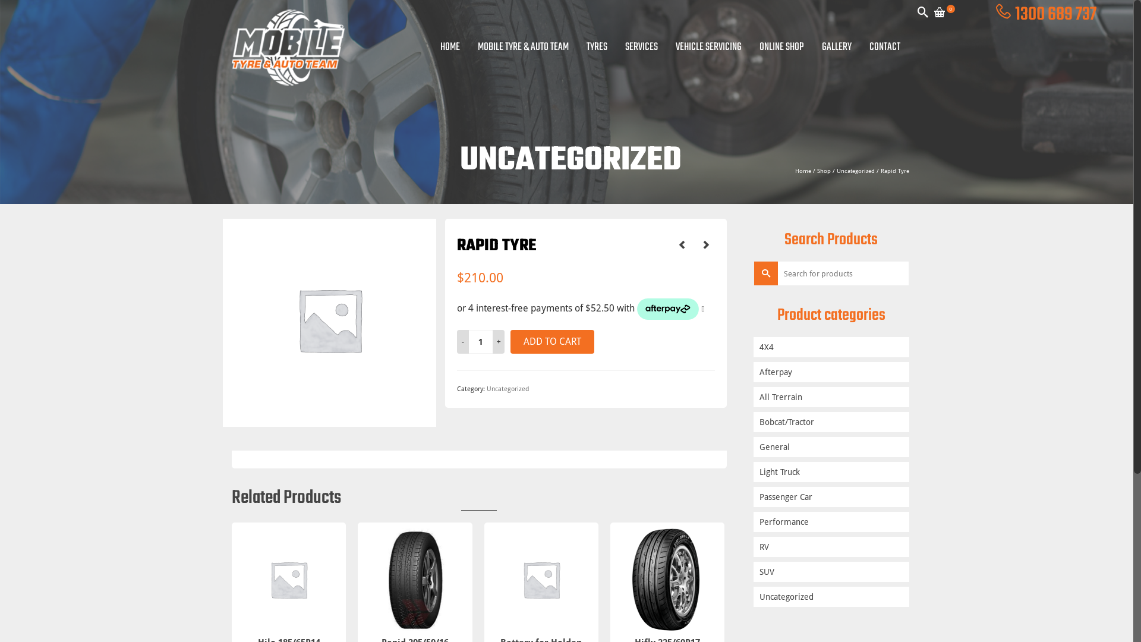 The image size is (1141, 642). I want to click on Uncategorized, so click(832, 597).